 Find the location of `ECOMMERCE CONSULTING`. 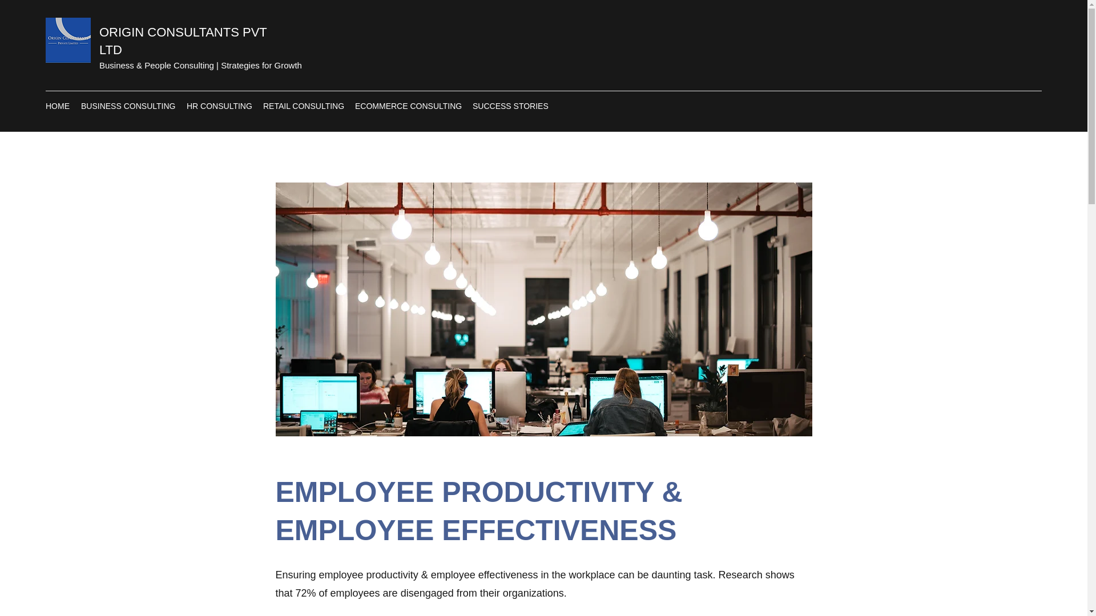

ECOMMERCE CONSULTING is located at coordinates (408, 106).